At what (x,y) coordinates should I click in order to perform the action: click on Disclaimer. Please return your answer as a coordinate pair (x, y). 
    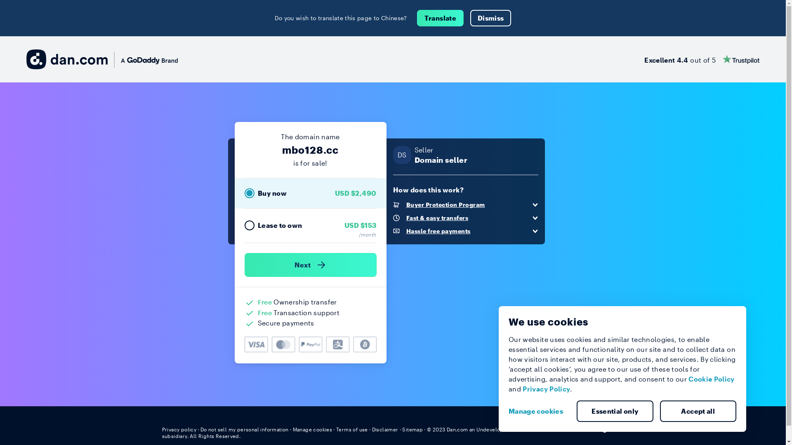
    Looking at the image, I should click on (385, 429).